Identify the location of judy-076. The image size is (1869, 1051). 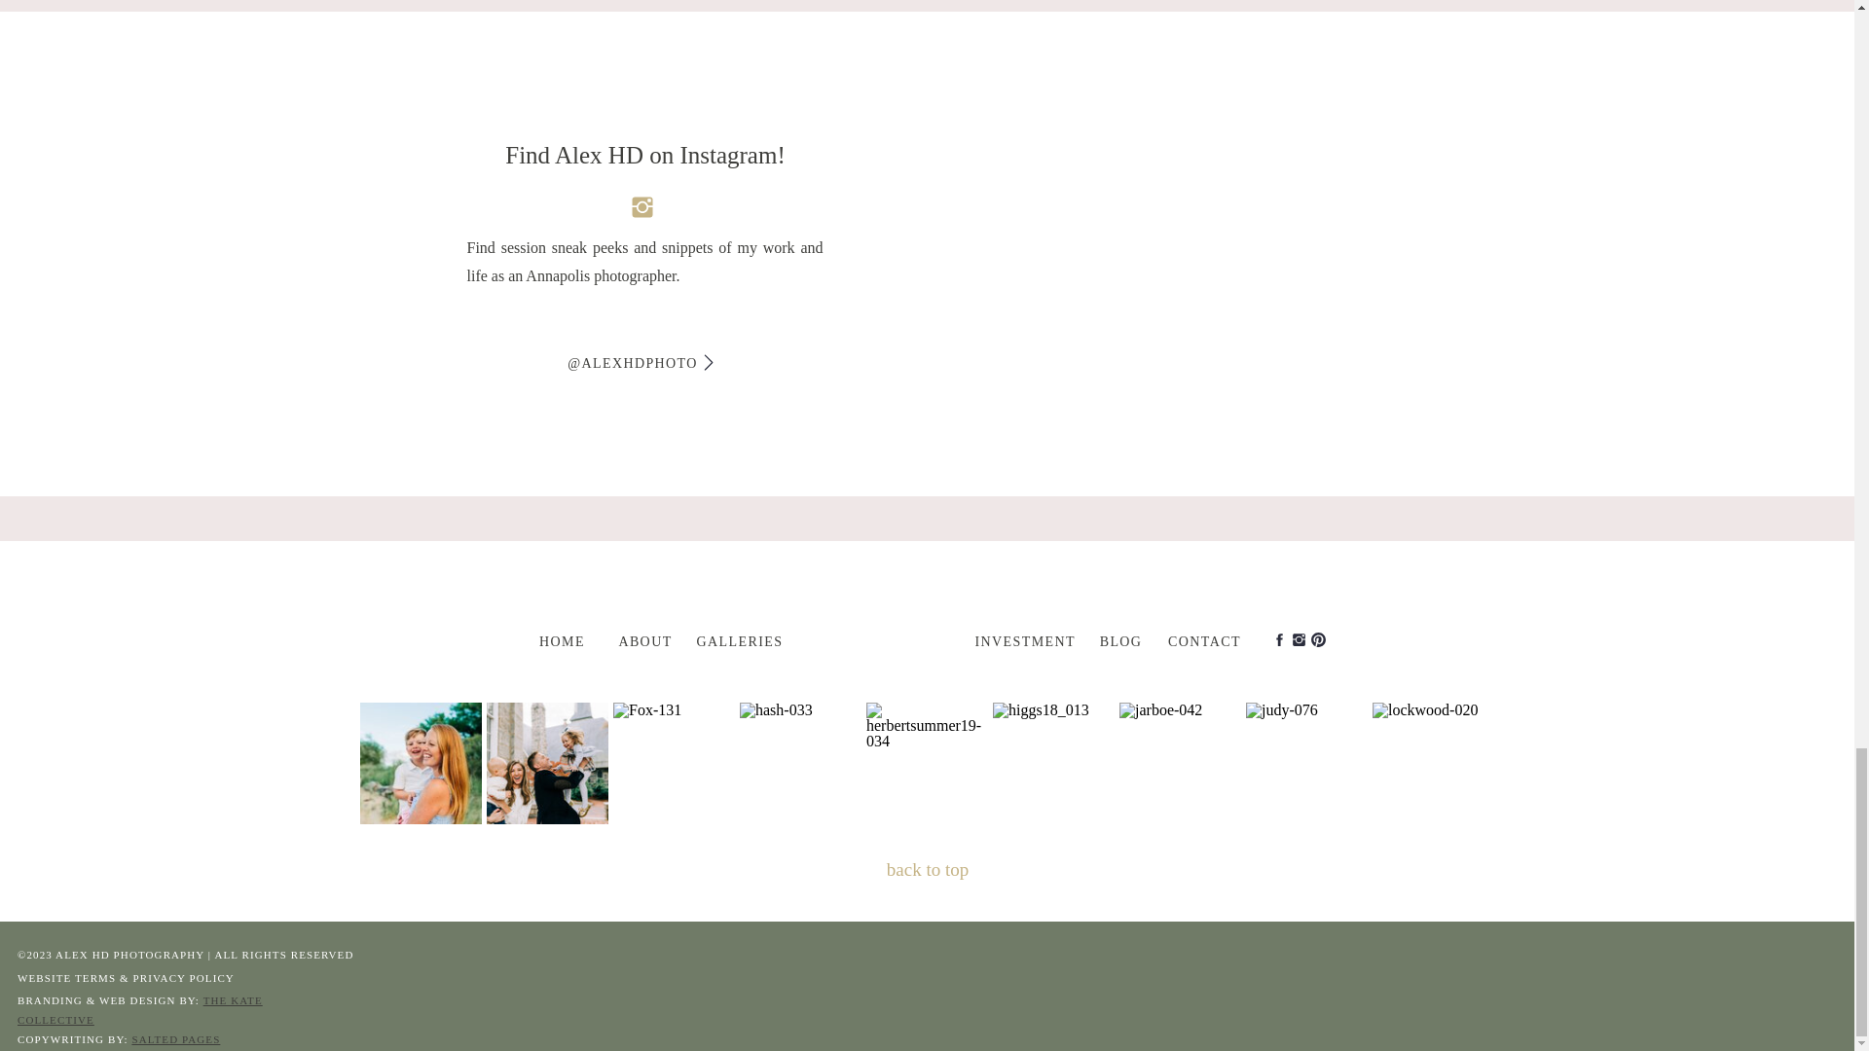
(1306, 763).